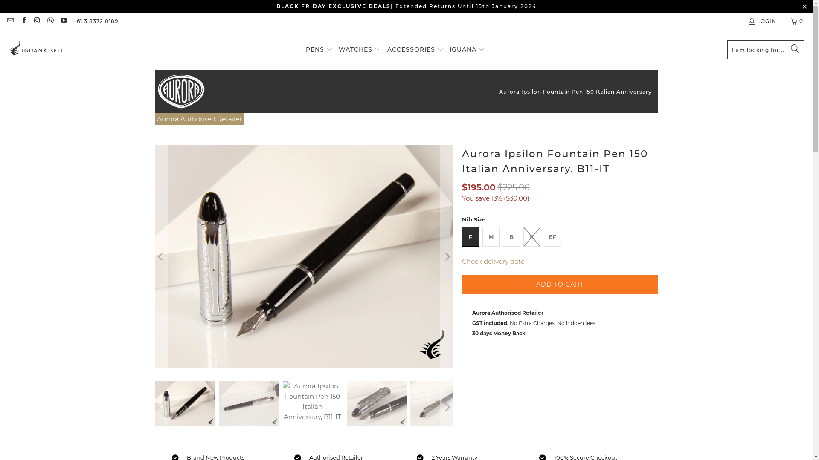 The image size is (819, 460). Describe the element at coordinates (560, 285) in the screenshot. I see `ADD TO CART` at that location.